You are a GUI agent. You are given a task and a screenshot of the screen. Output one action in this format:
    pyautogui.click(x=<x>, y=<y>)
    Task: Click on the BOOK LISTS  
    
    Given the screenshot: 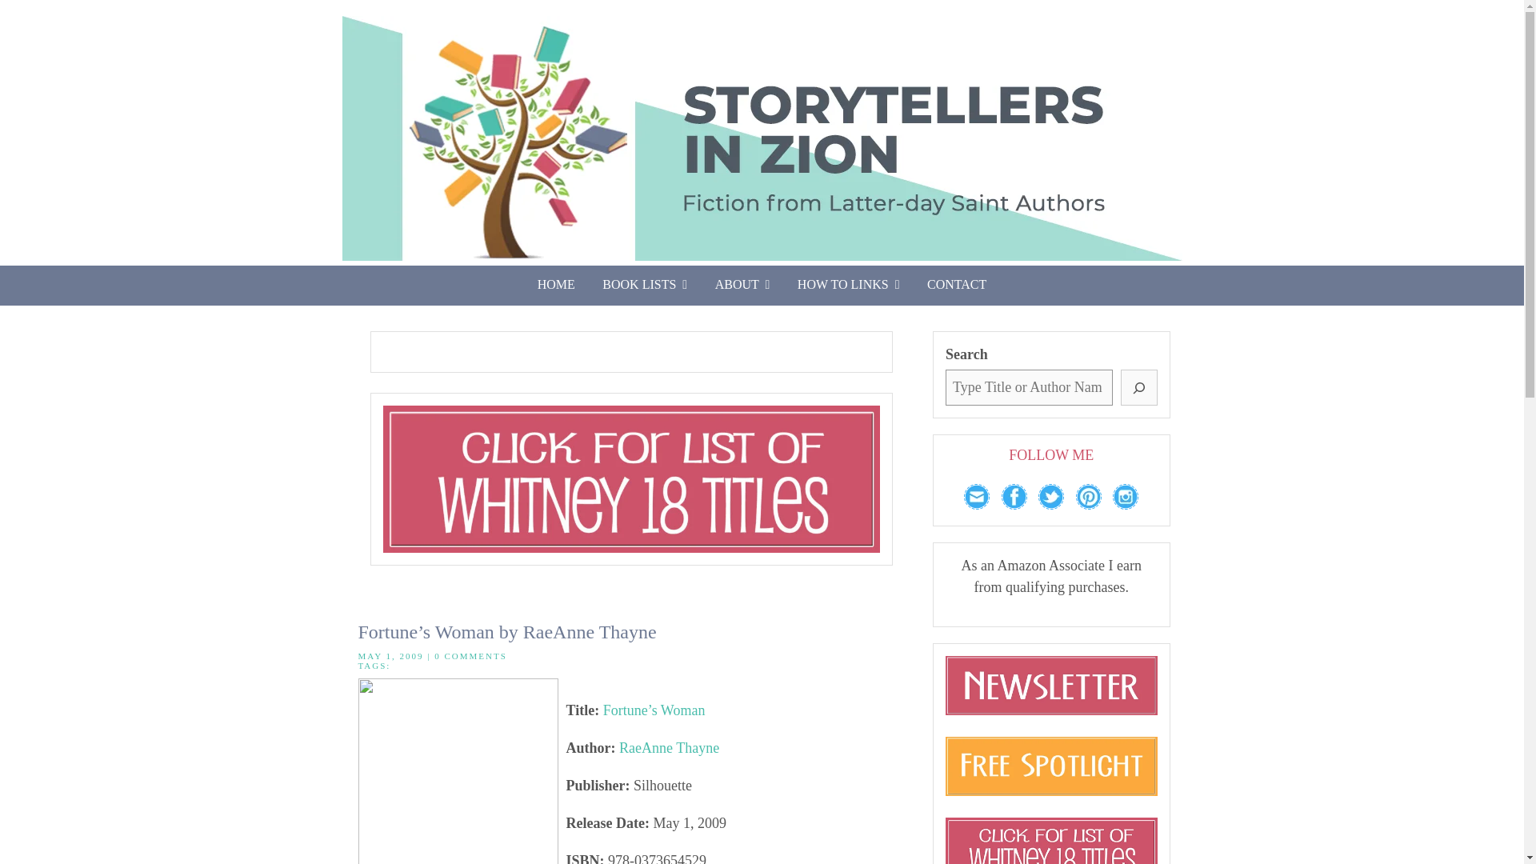 What is the action you would take?
    pyautogui.click(x=644, y=285)
    